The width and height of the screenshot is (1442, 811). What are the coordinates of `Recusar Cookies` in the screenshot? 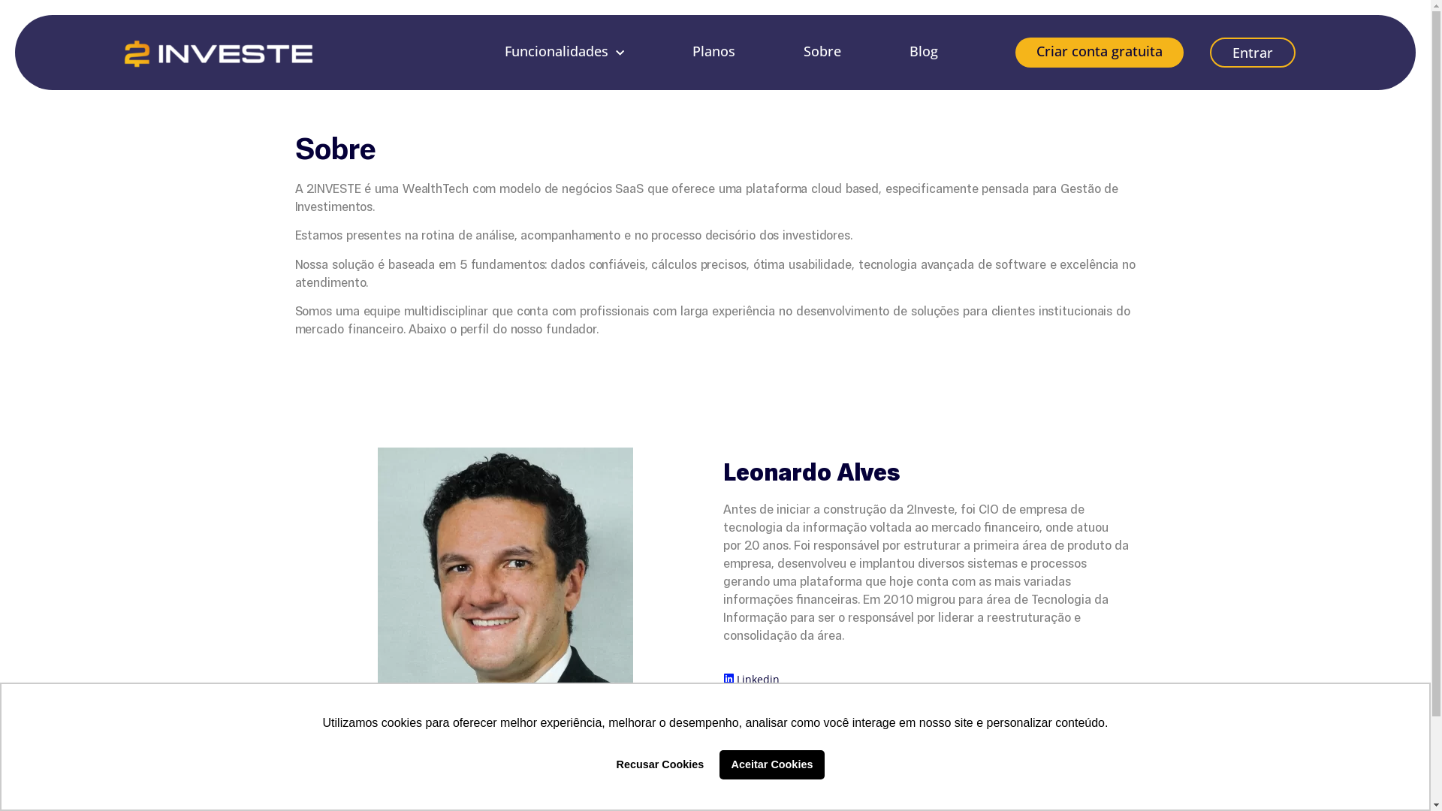 It's located at (660, 764).